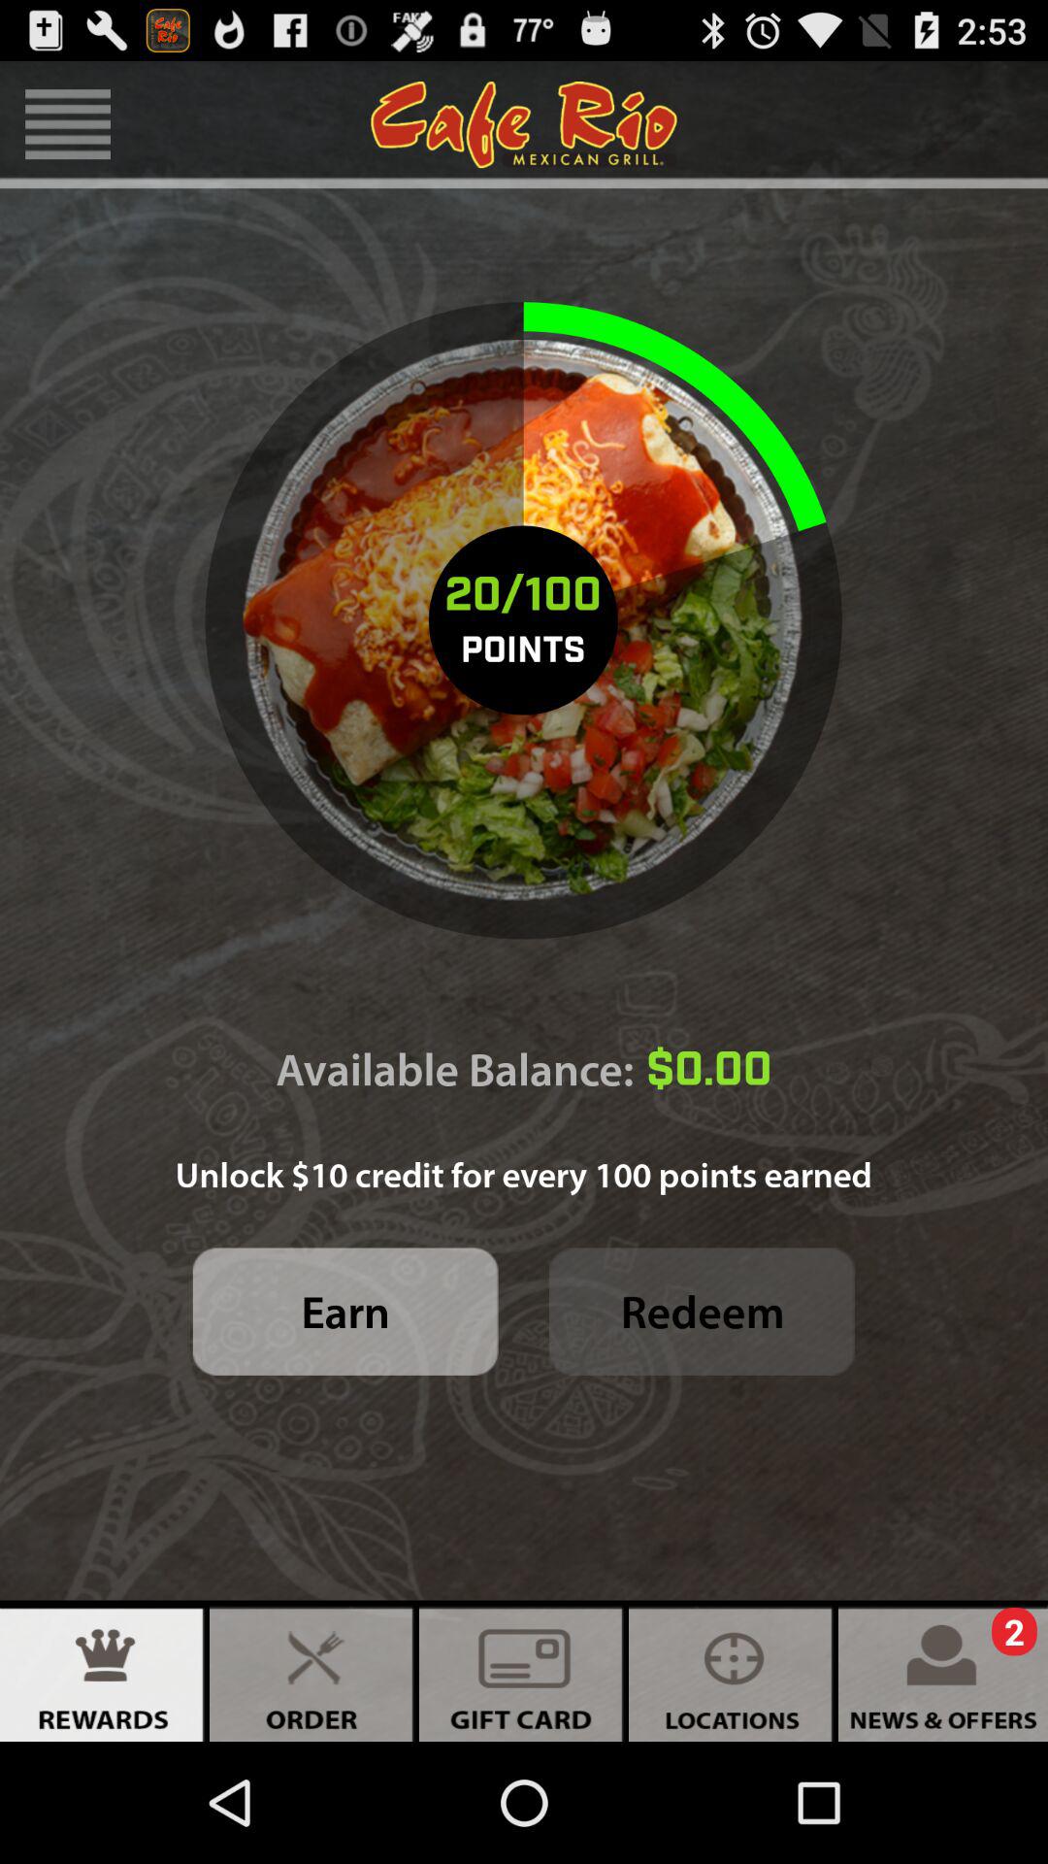  What do you see at coordinates (703, 1311) in the screenshot?
I see `turn on the icon next to earn icon` at bounding box center [703, 1311].